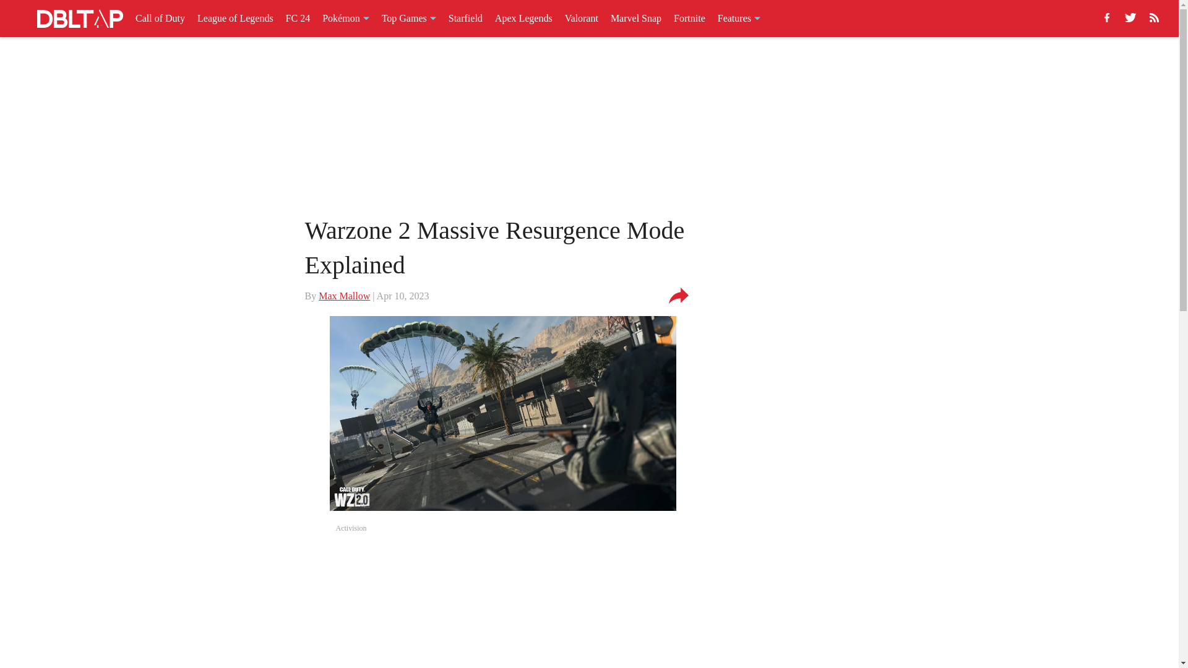  I want to click on Marvel Snap, so click(636, 19).